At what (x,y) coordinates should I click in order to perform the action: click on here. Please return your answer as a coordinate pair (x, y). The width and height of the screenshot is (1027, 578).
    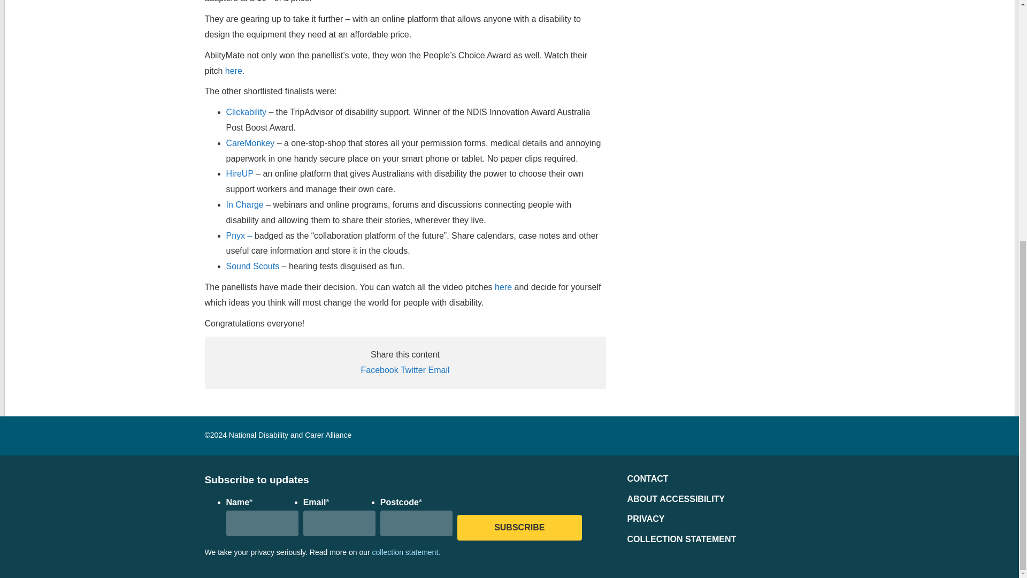
    Looking at the image, I should click on (233, 71).